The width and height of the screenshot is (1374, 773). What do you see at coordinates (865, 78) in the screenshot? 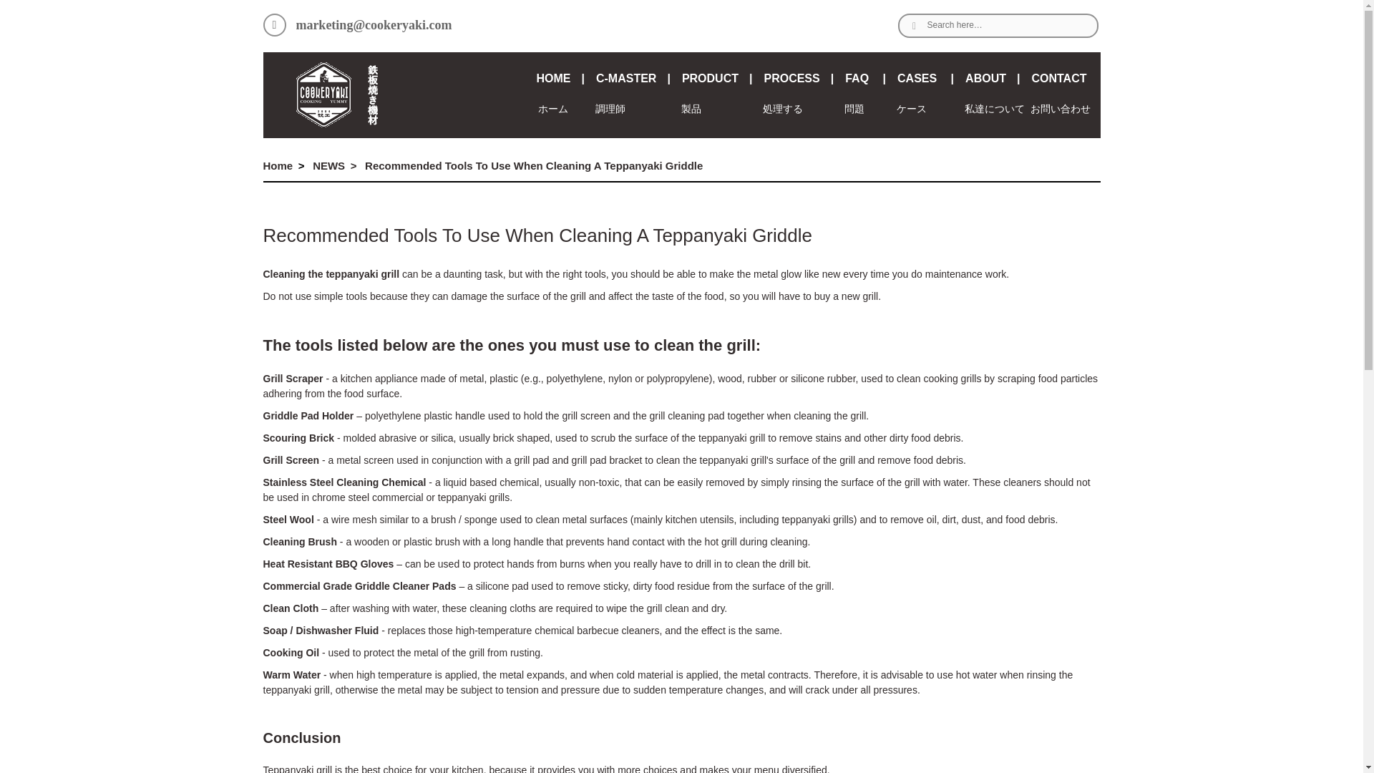
I see `FAQ` at bounding box center [865, 78].